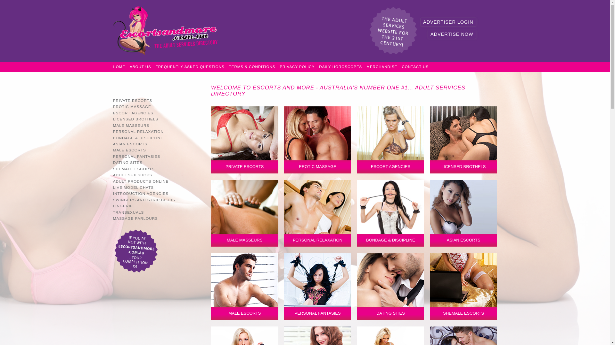 The width and height of the screenshot is (615, 345). What do you see at coordinates (158, 218) in the screenshot?
I see `MASSAGE PARLOURS` at bounding box center [158, 218].